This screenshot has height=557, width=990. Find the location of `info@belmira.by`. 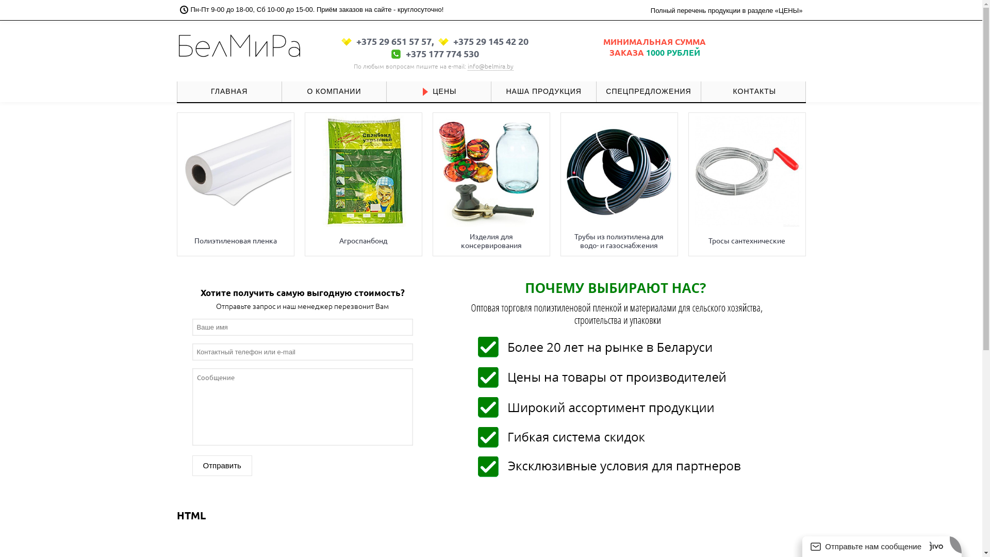

info@belmira.by is located at coordinates (491, 66).